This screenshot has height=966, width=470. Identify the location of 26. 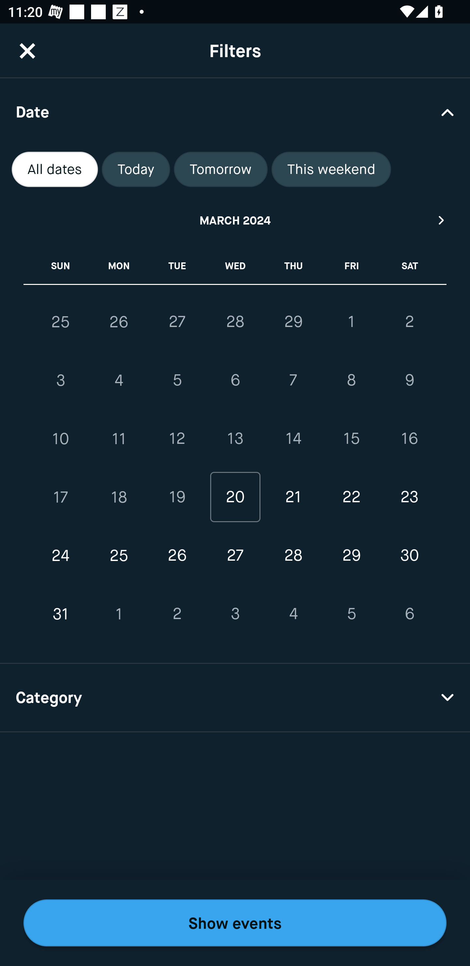
(119, 322).